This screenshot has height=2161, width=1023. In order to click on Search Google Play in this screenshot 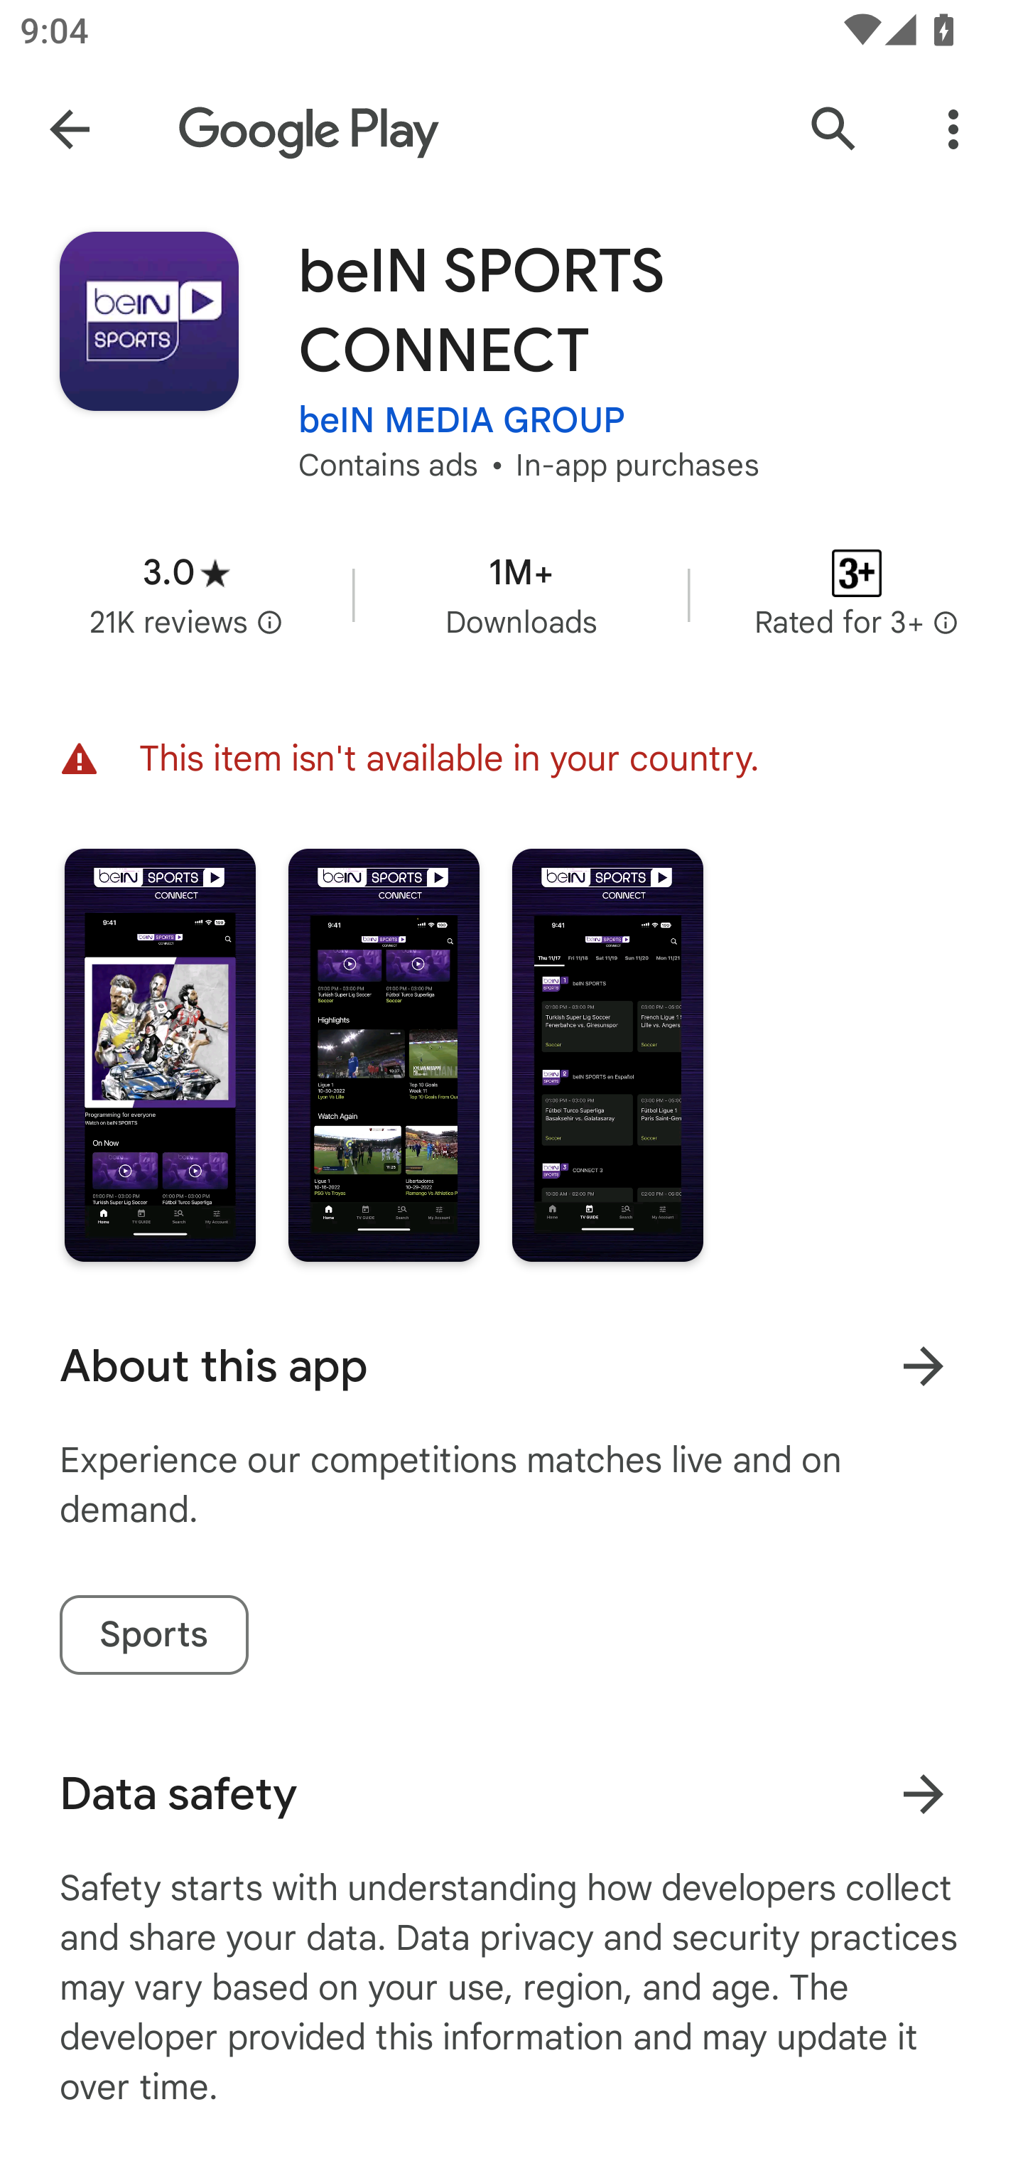, I will do `click(834, 129)`.